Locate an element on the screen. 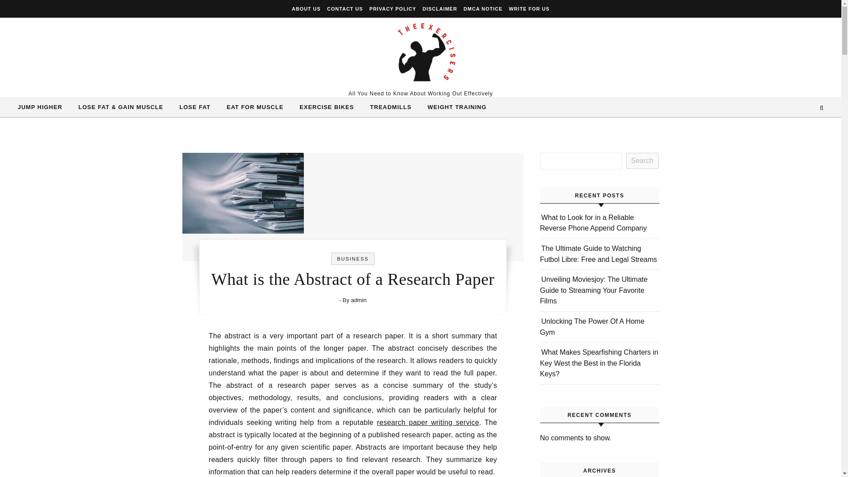  LOSE FAT is located at coordinates (195, 107).